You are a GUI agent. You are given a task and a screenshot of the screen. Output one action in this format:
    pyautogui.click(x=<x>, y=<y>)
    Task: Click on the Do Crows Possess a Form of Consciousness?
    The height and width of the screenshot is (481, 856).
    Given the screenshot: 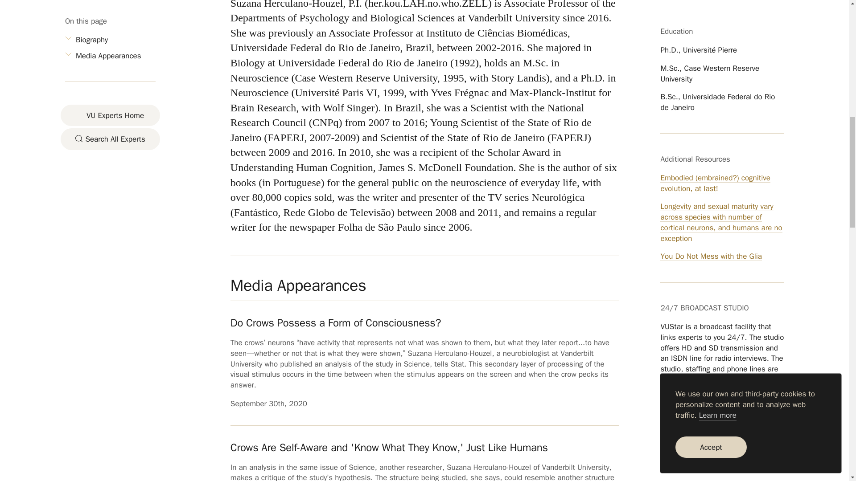 What is the action you would take?
    pyautogui.click(x=335, y=322)
    